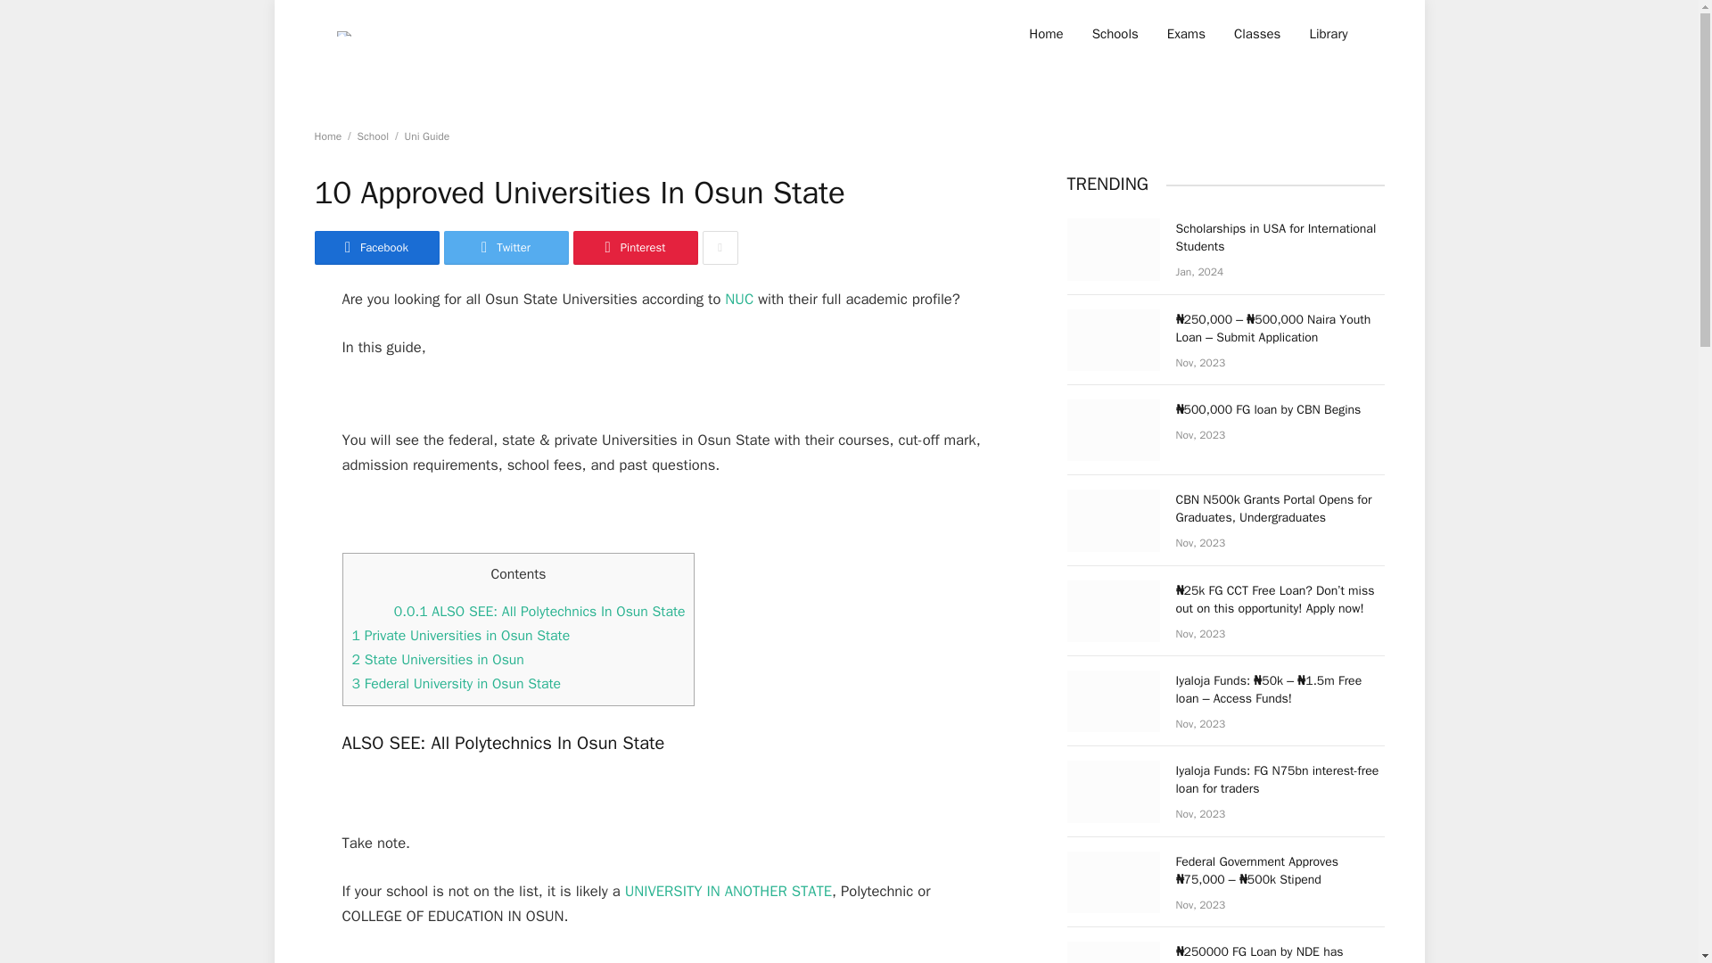  Describe the element at coordinates (634, 248) in the screenshot. I see `Share on Pinterest` at that location.